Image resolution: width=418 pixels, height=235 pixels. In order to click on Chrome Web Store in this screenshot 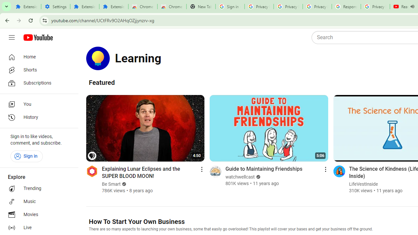, I will do `click(143, 7)`.